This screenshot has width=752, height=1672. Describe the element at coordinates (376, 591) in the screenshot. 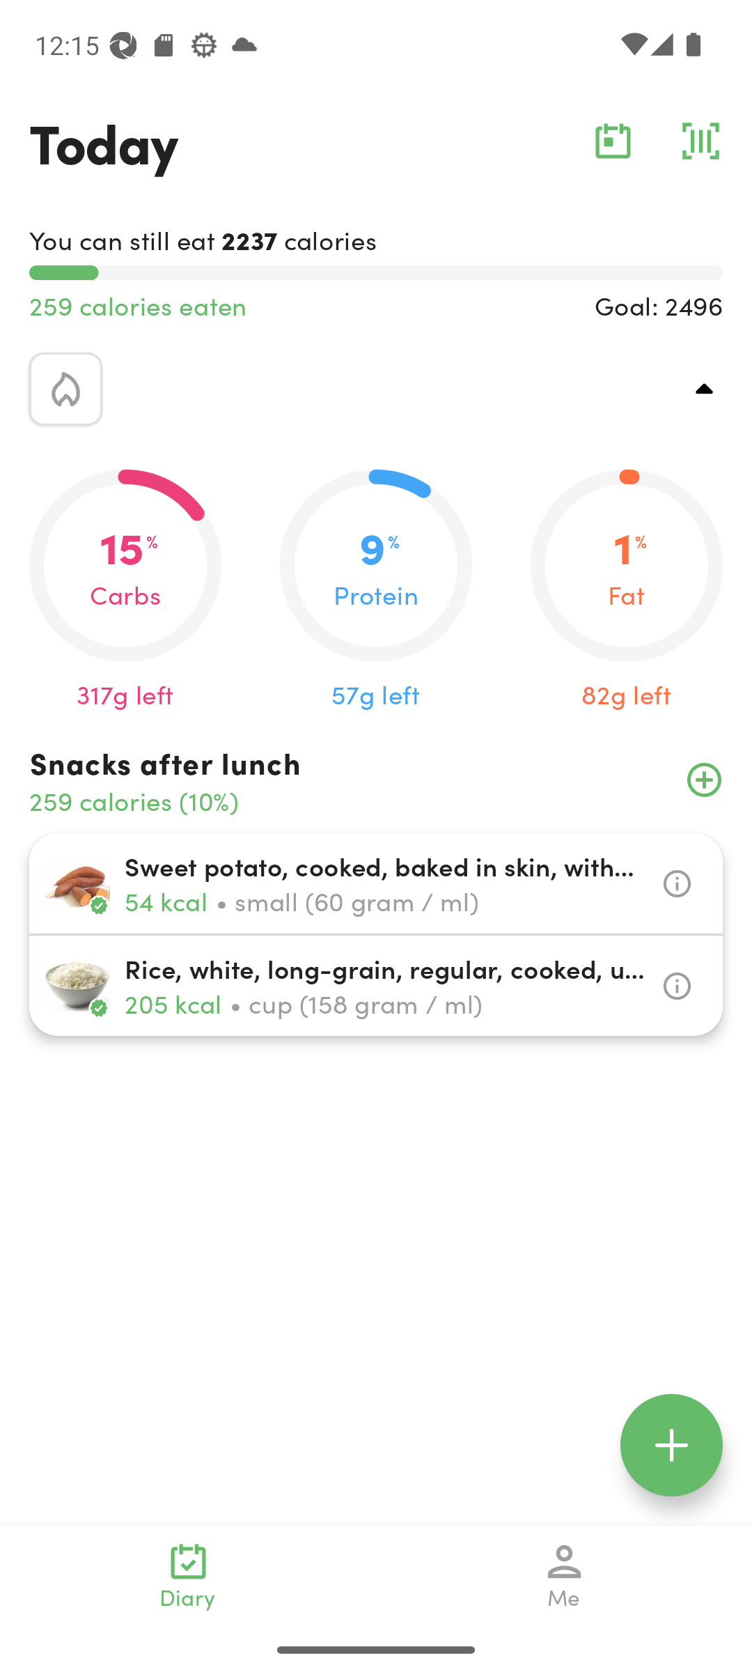

I see `0.09 9 % Protein 57g left` at that location.